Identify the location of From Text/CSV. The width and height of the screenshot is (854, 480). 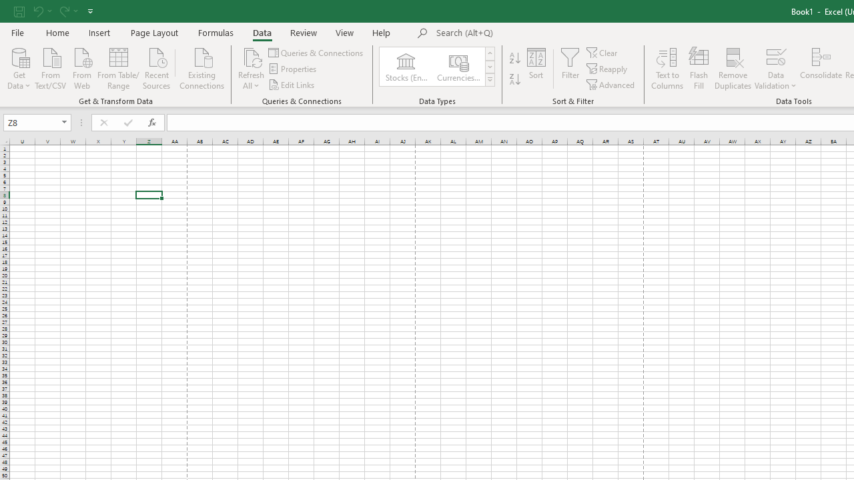
(51, 67).